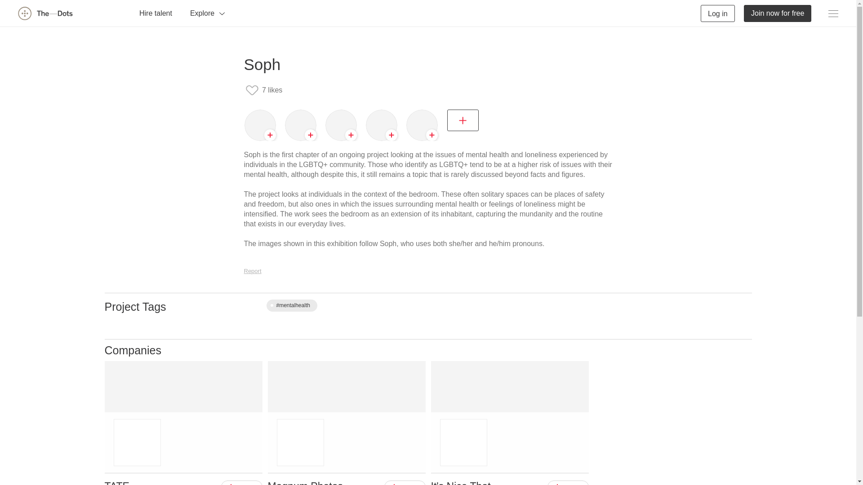  Describe the element at coordinates (241, 483) in the screenshot. I see `Follow` at that location.